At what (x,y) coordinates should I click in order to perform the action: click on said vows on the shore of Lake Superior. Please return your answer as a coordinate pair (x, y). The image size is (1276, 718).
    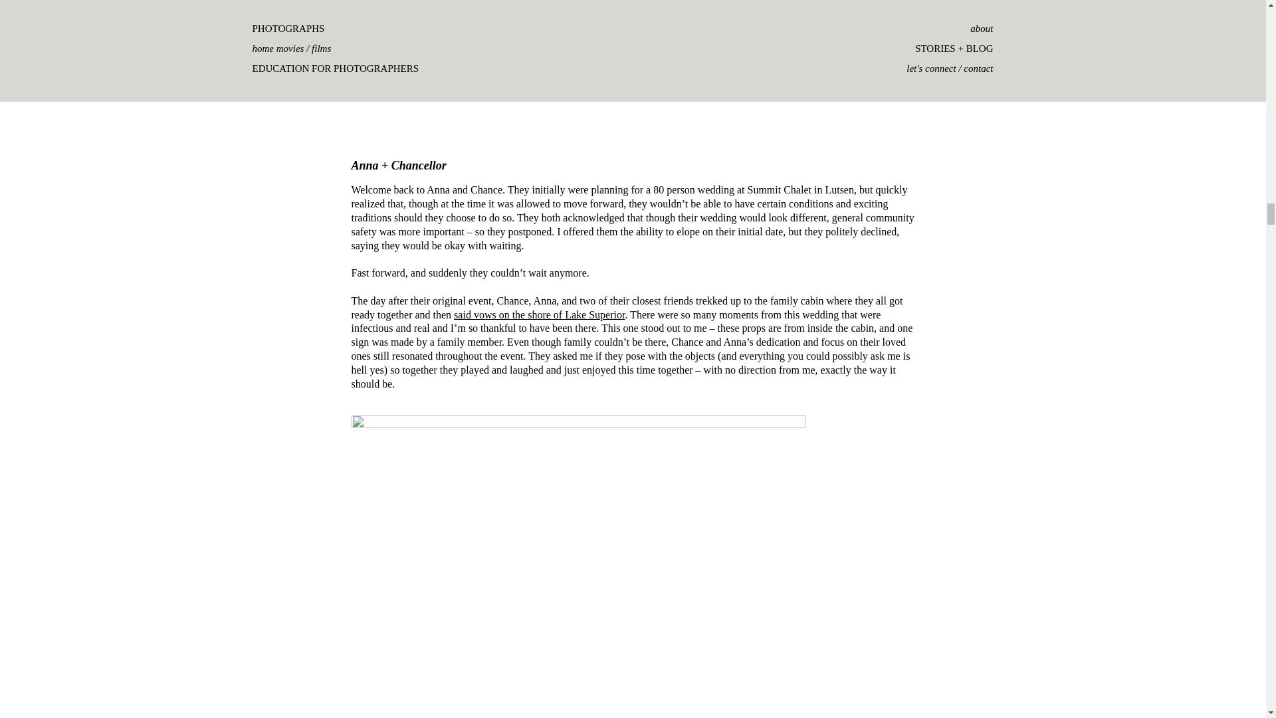
    Looking at the image, I should click on (540, 314).